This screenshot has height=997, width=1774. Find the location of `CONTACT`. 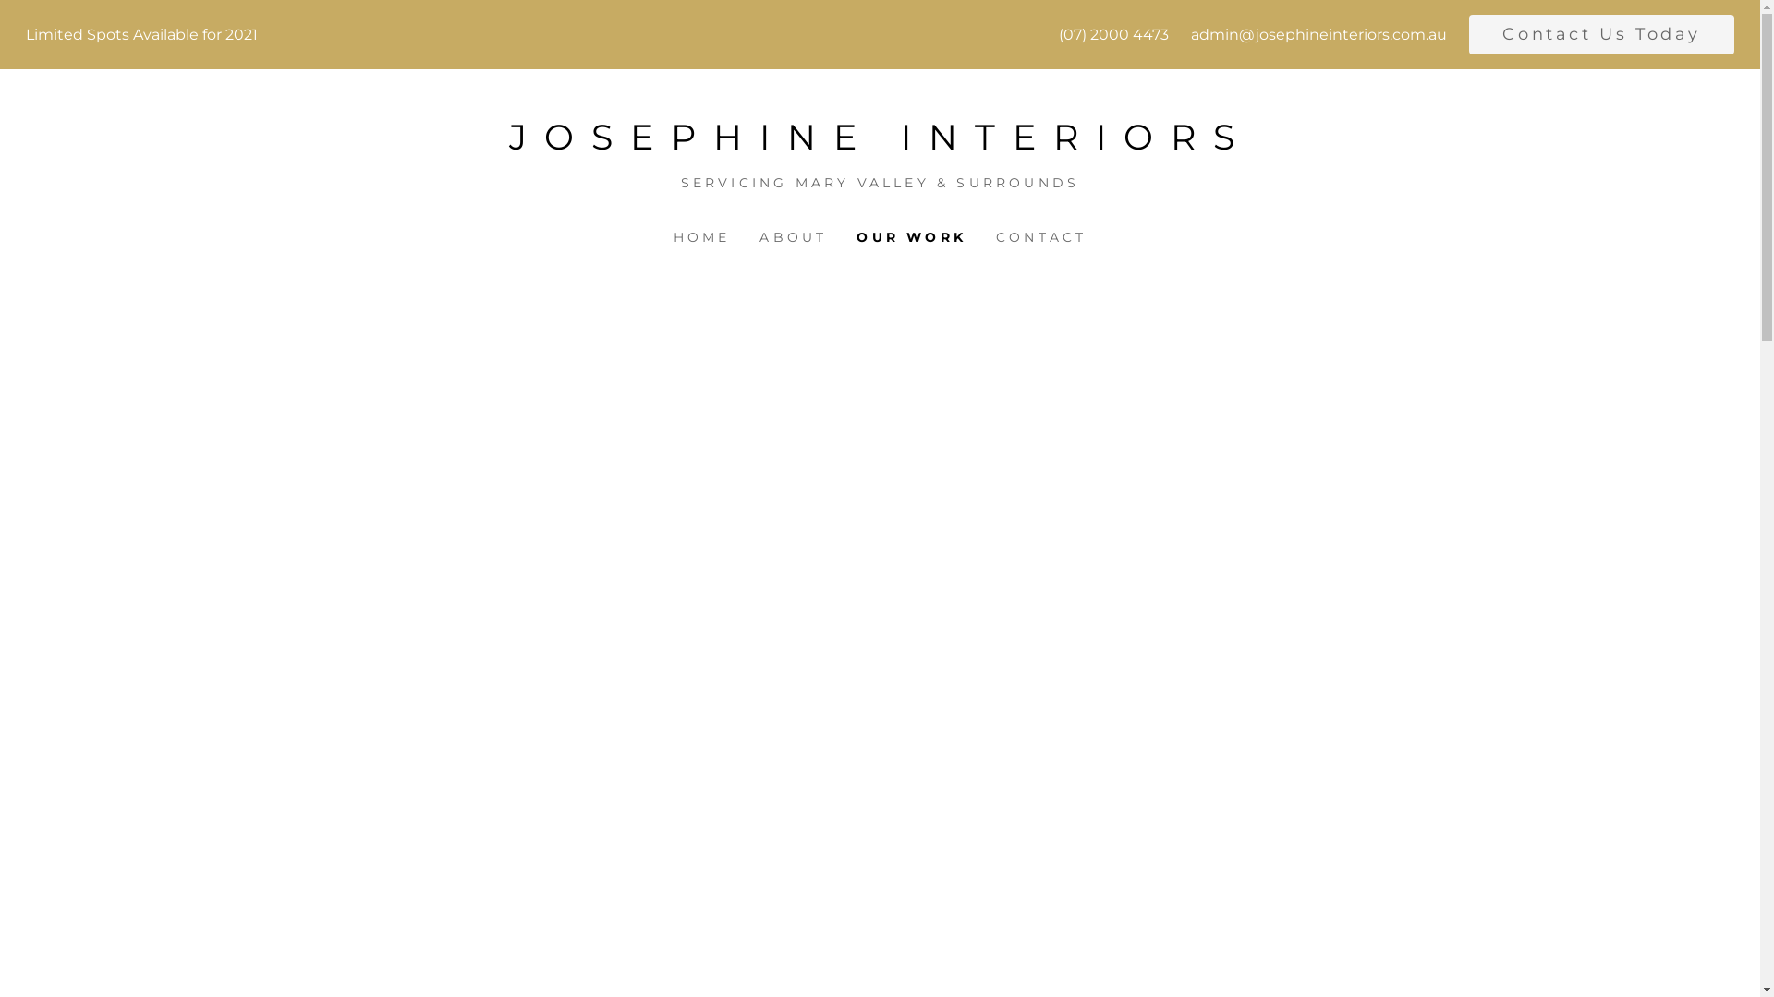

CONTACT is located at coordinates (1041, 238).